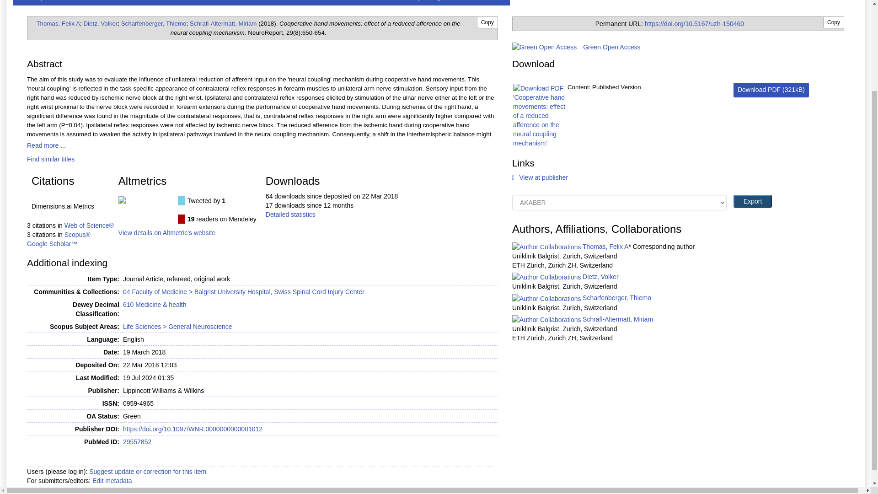 The height and width of the screenshot is (494, 878). Describe the element at coordinates (51, 159) in the screenshot. I see `Find similar titles` at that location.